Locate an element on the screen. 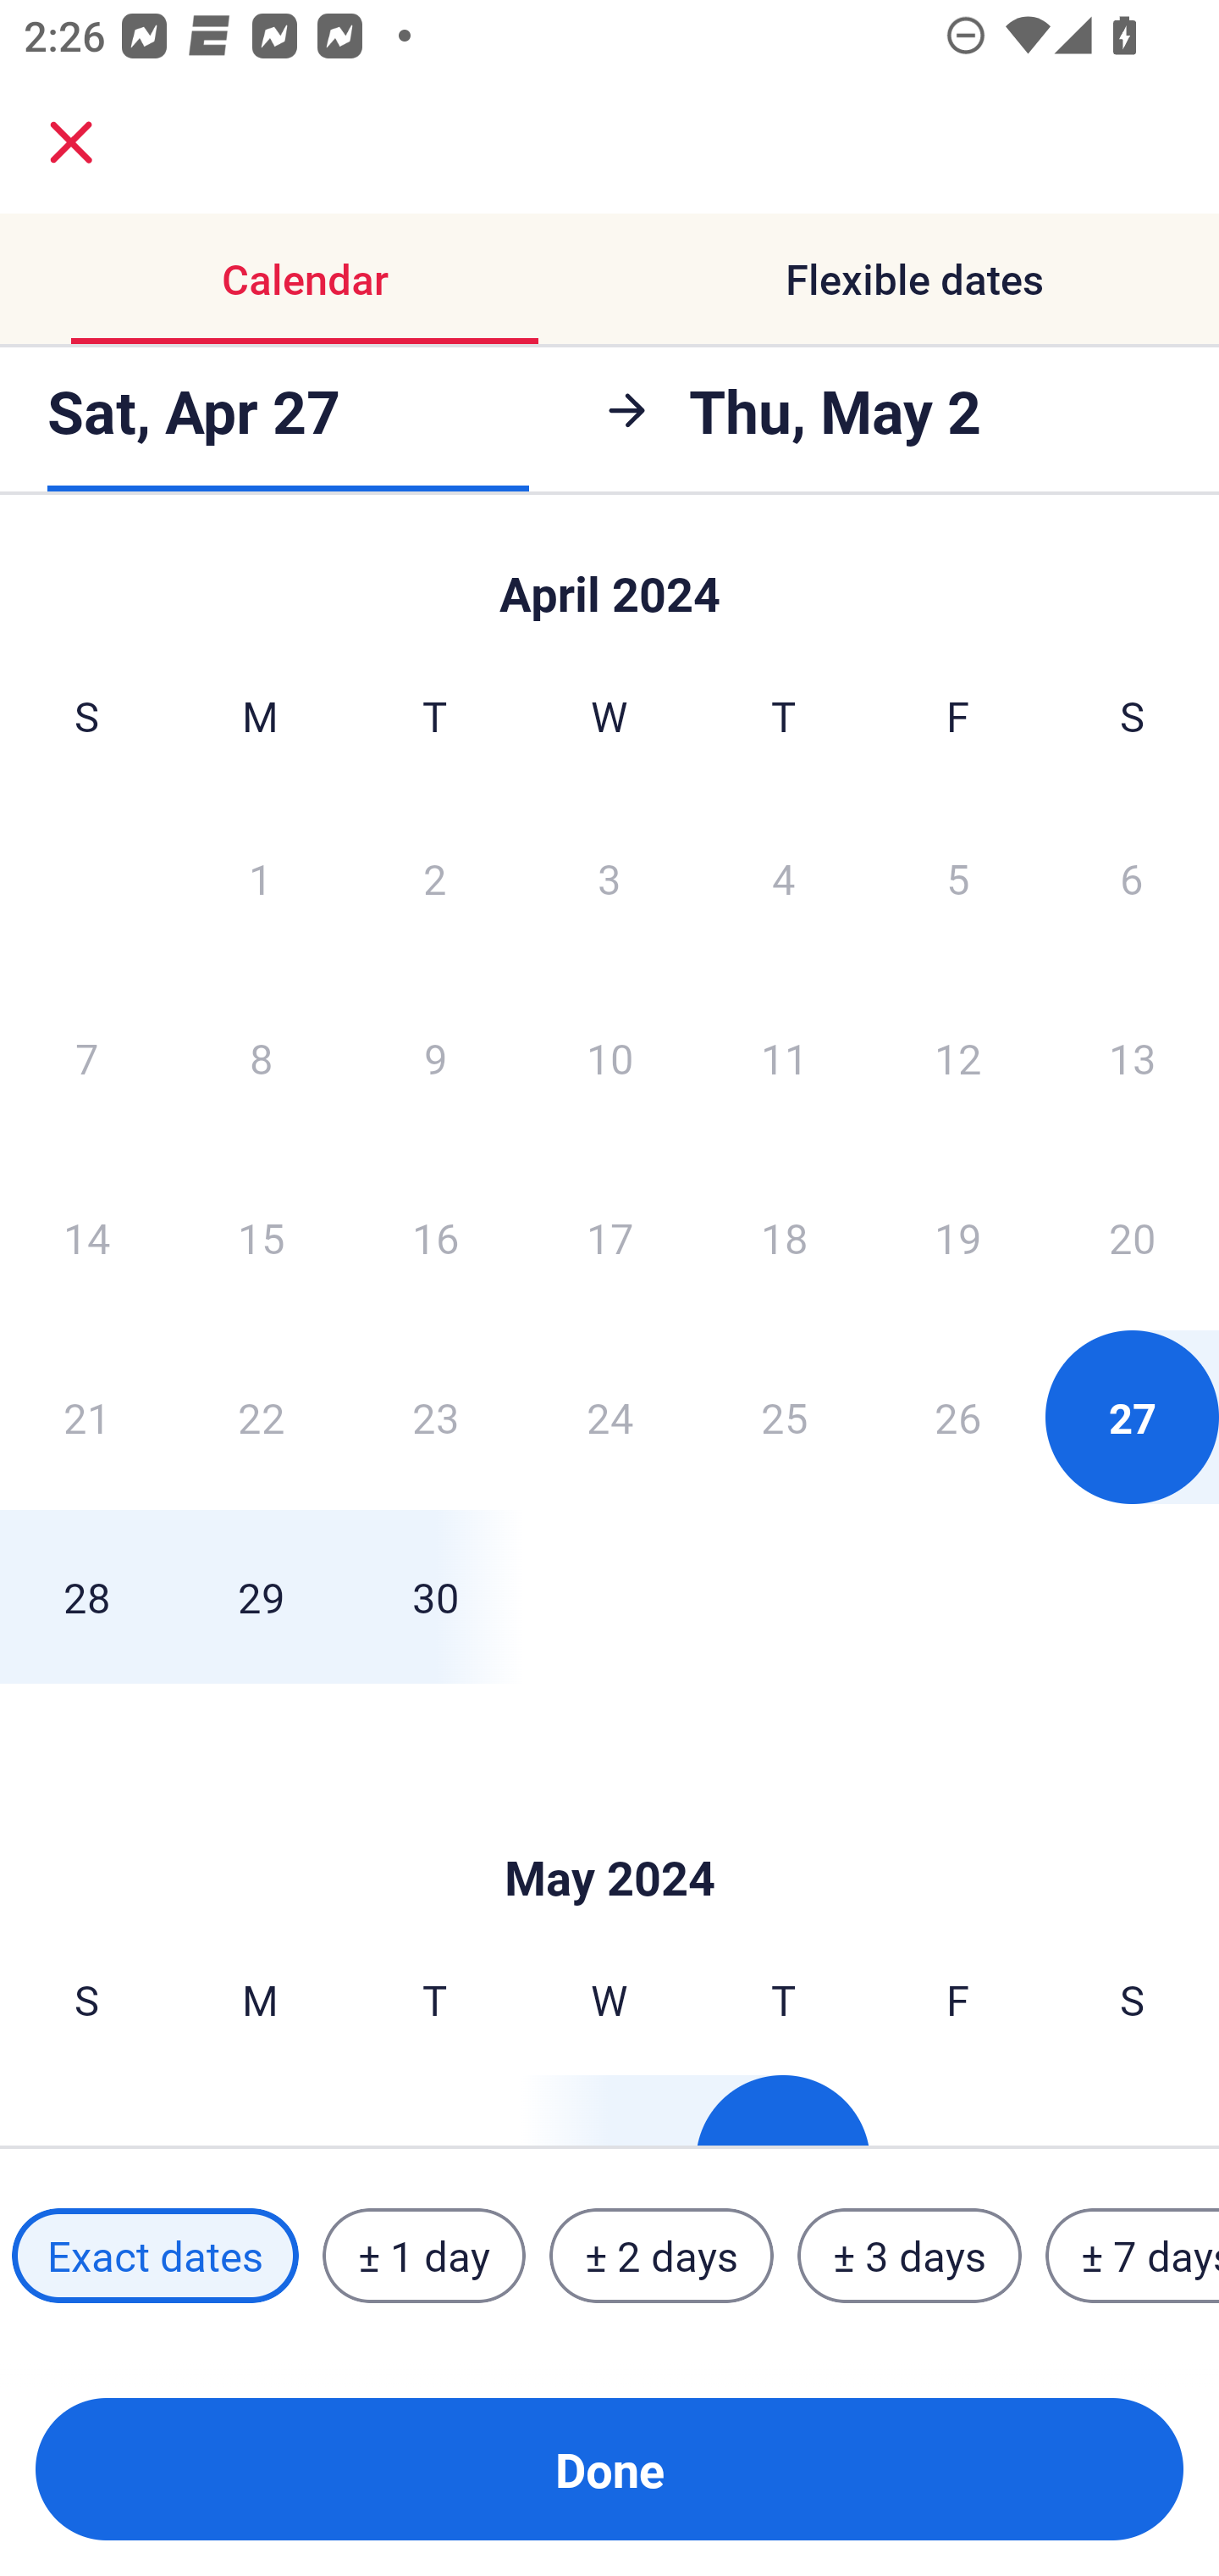 This screenshot has width=1219, height=2576. ± 1 day is located at coordinates (423, 2255).